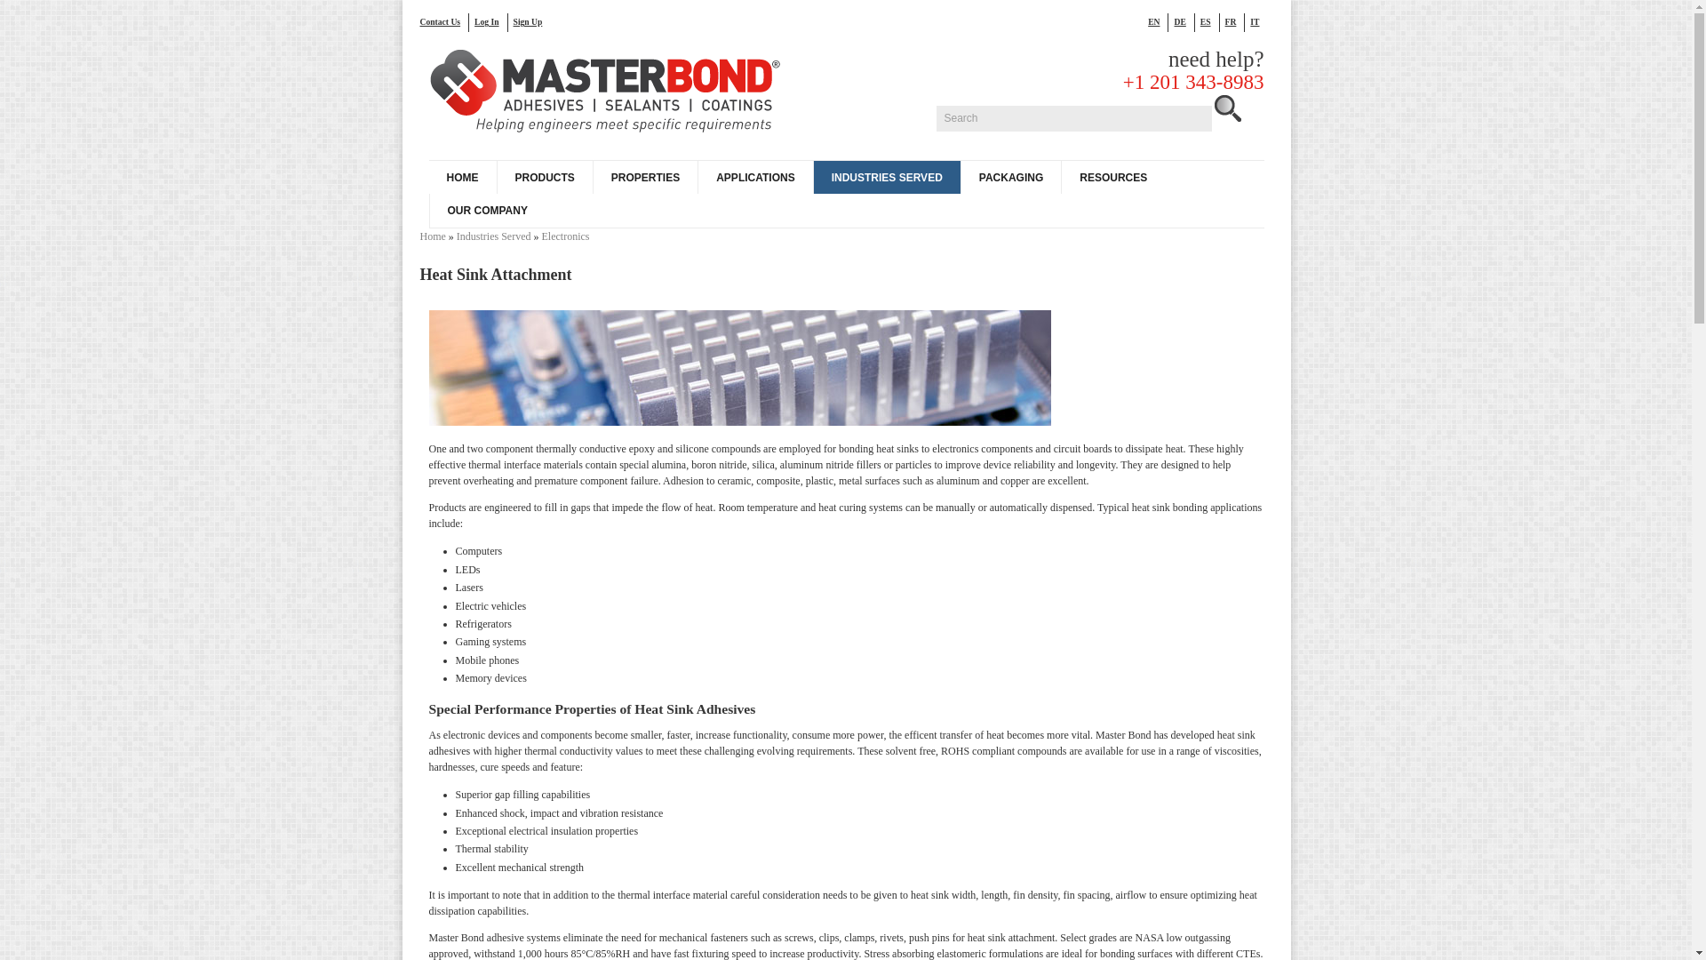 The height and width of the screenshot is (960, 1706). Describe the element at coordinates (645, 178) in the screenshot. I see `PROPERTIES` at that location.